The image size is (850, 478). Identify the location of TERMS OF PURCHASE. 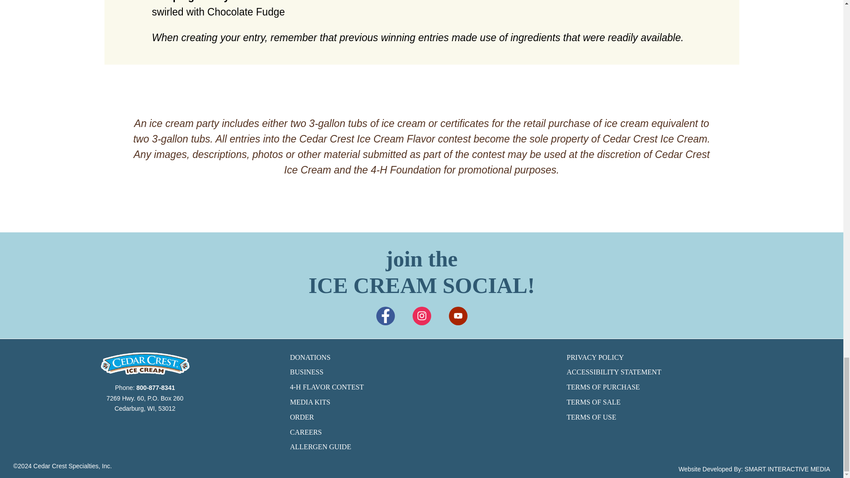
(699, 387).